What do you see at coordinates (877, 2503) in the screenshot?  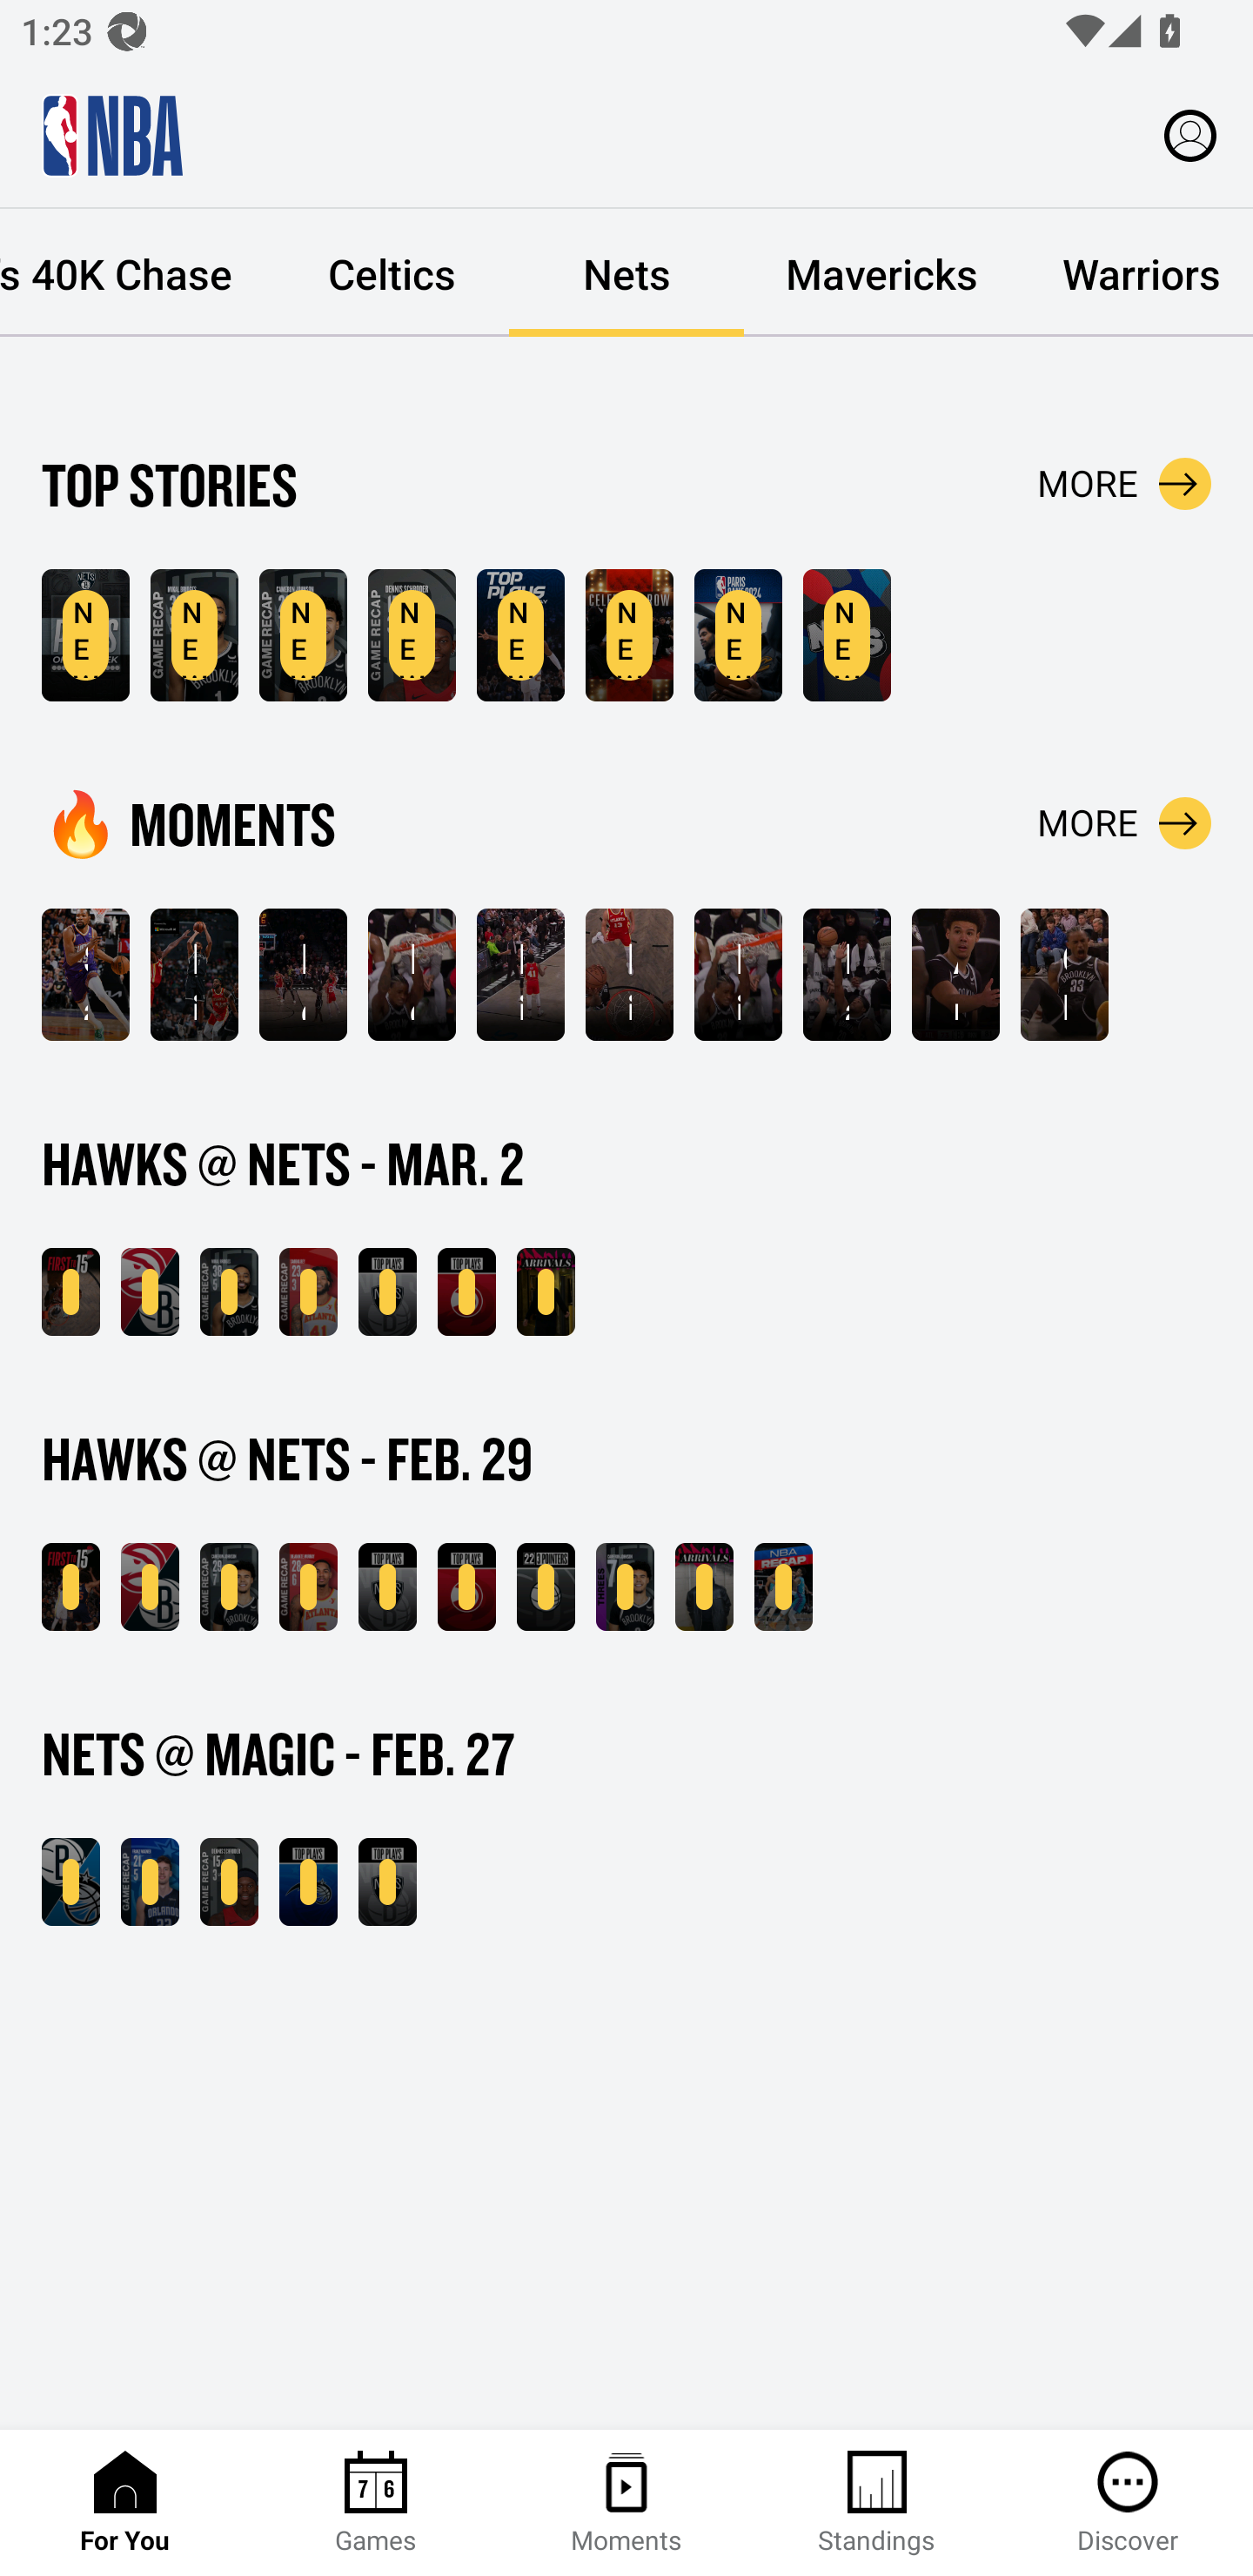 I see `Standings` at bounding box center [877, 2503].